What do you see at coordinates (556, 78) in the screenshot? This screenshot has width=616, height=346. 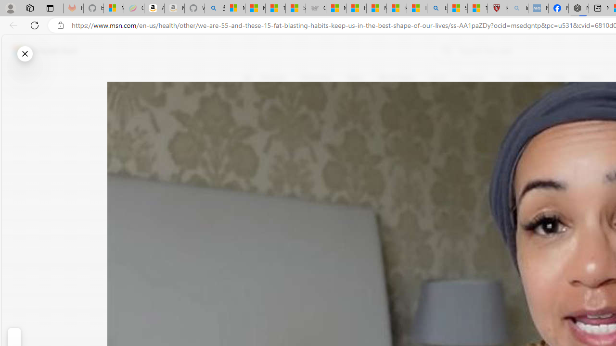 I see `Crime` at bounding box center [556, 78].